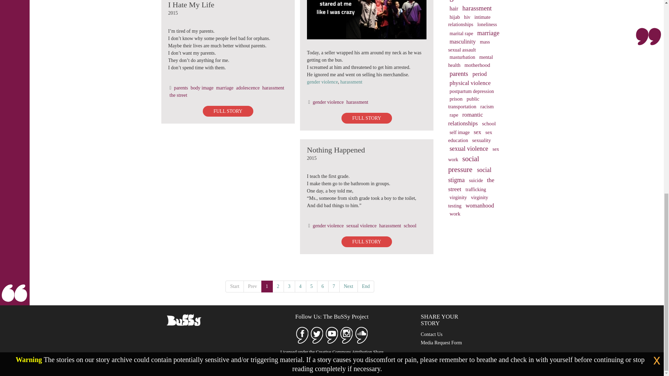 The image size is (669, 376). Describe the element at coordinates (367, 20) in the screenshot. I see `Like I Was Crazy` at that location.